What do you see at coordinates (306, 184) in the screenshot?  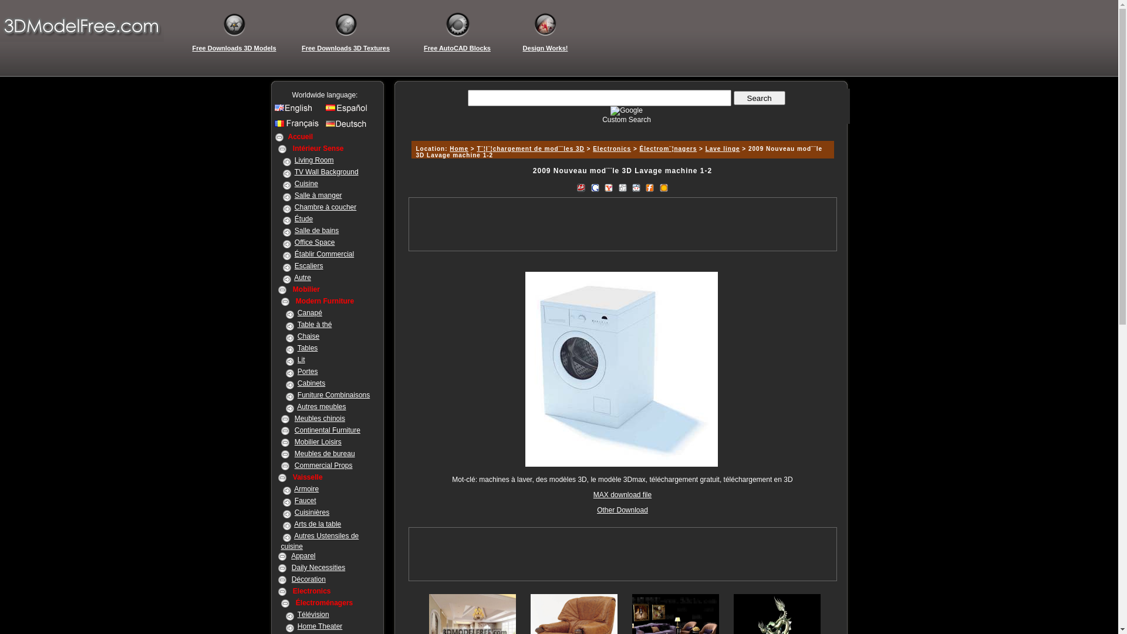 I see `Cuisine` at bounding box center [306, 184].